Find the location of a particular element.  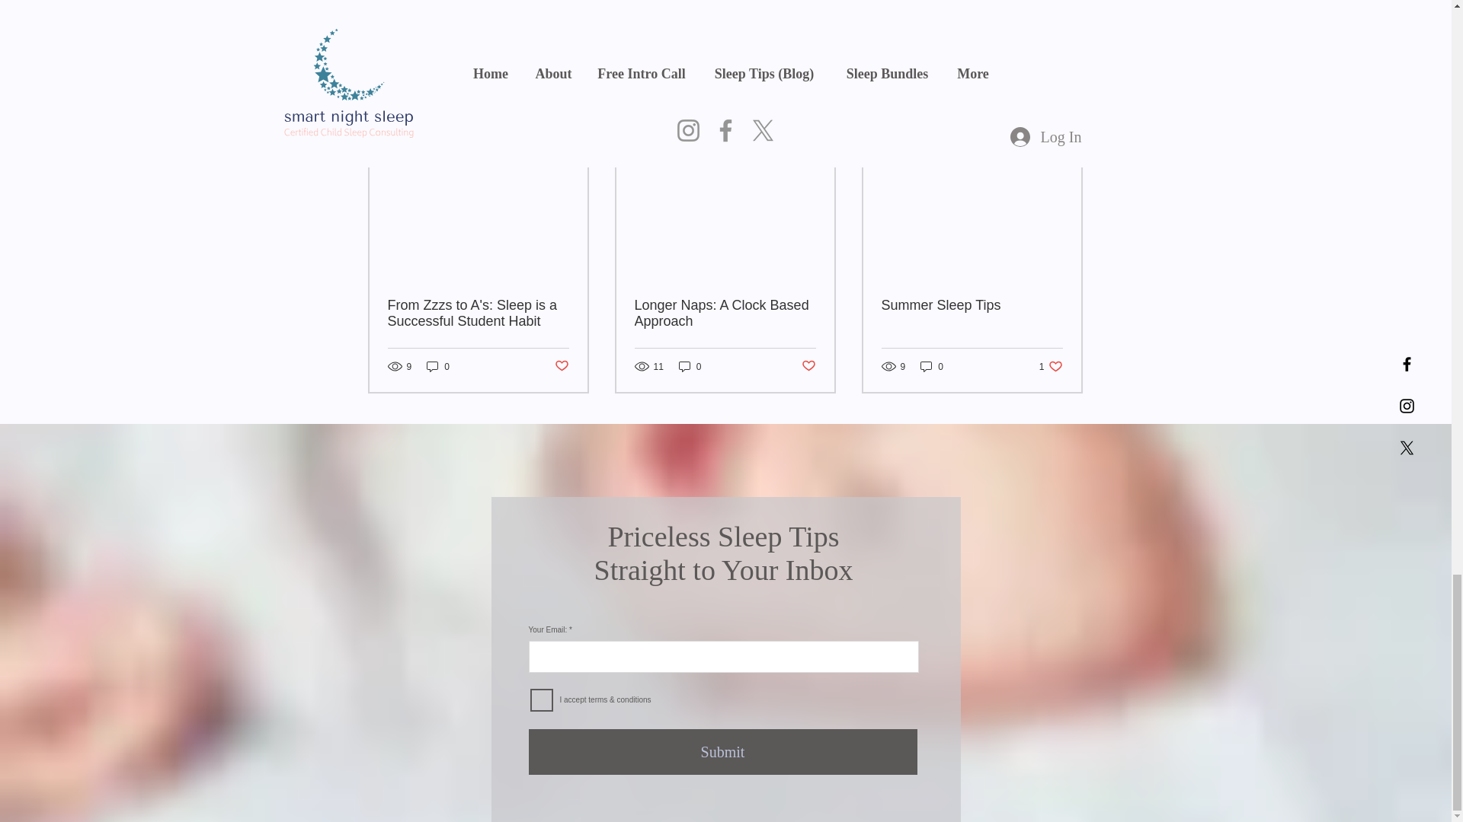

From Zzzs to A's: Sleep is a Successful Student Habit is located at coordinates (1067, 129).